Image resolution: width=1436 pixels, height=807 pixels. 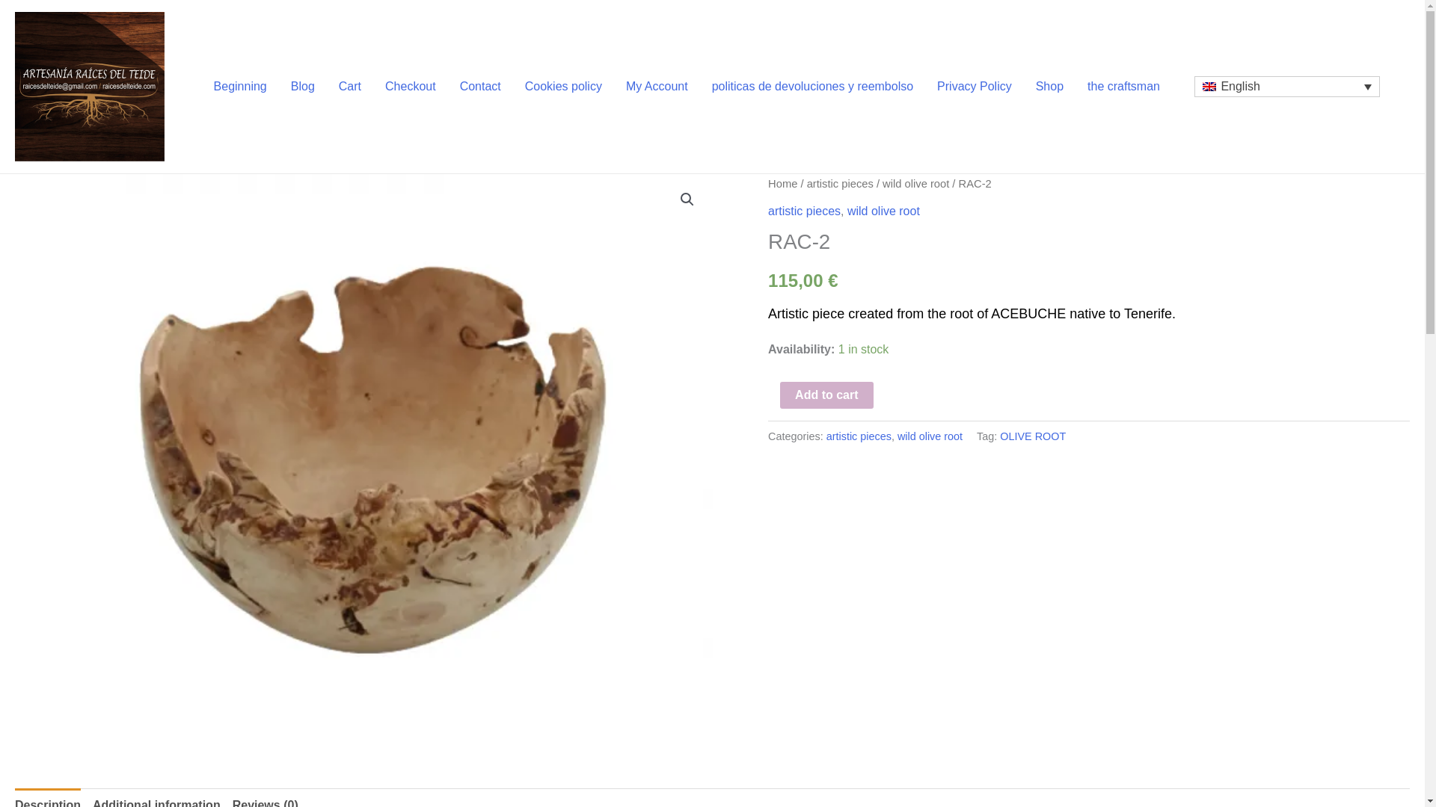 What do you see at coordinates (1287, 87) in the screenshot?
I see `English` at bounding box center [1287, 87].